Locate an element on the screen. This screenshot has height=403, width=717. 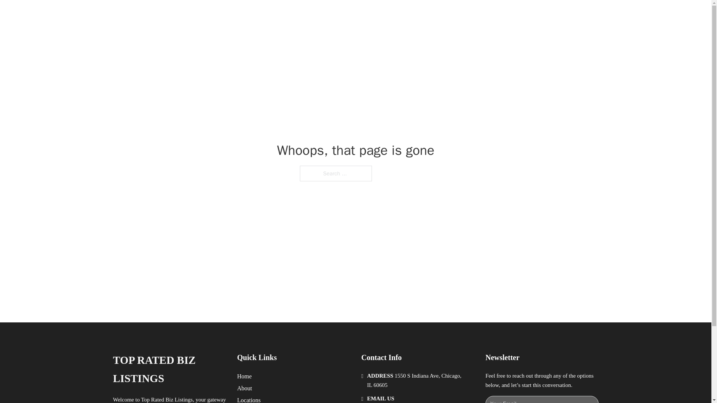
TOP RATED BIZ LISTINGS is located at coordinates (213, 14).